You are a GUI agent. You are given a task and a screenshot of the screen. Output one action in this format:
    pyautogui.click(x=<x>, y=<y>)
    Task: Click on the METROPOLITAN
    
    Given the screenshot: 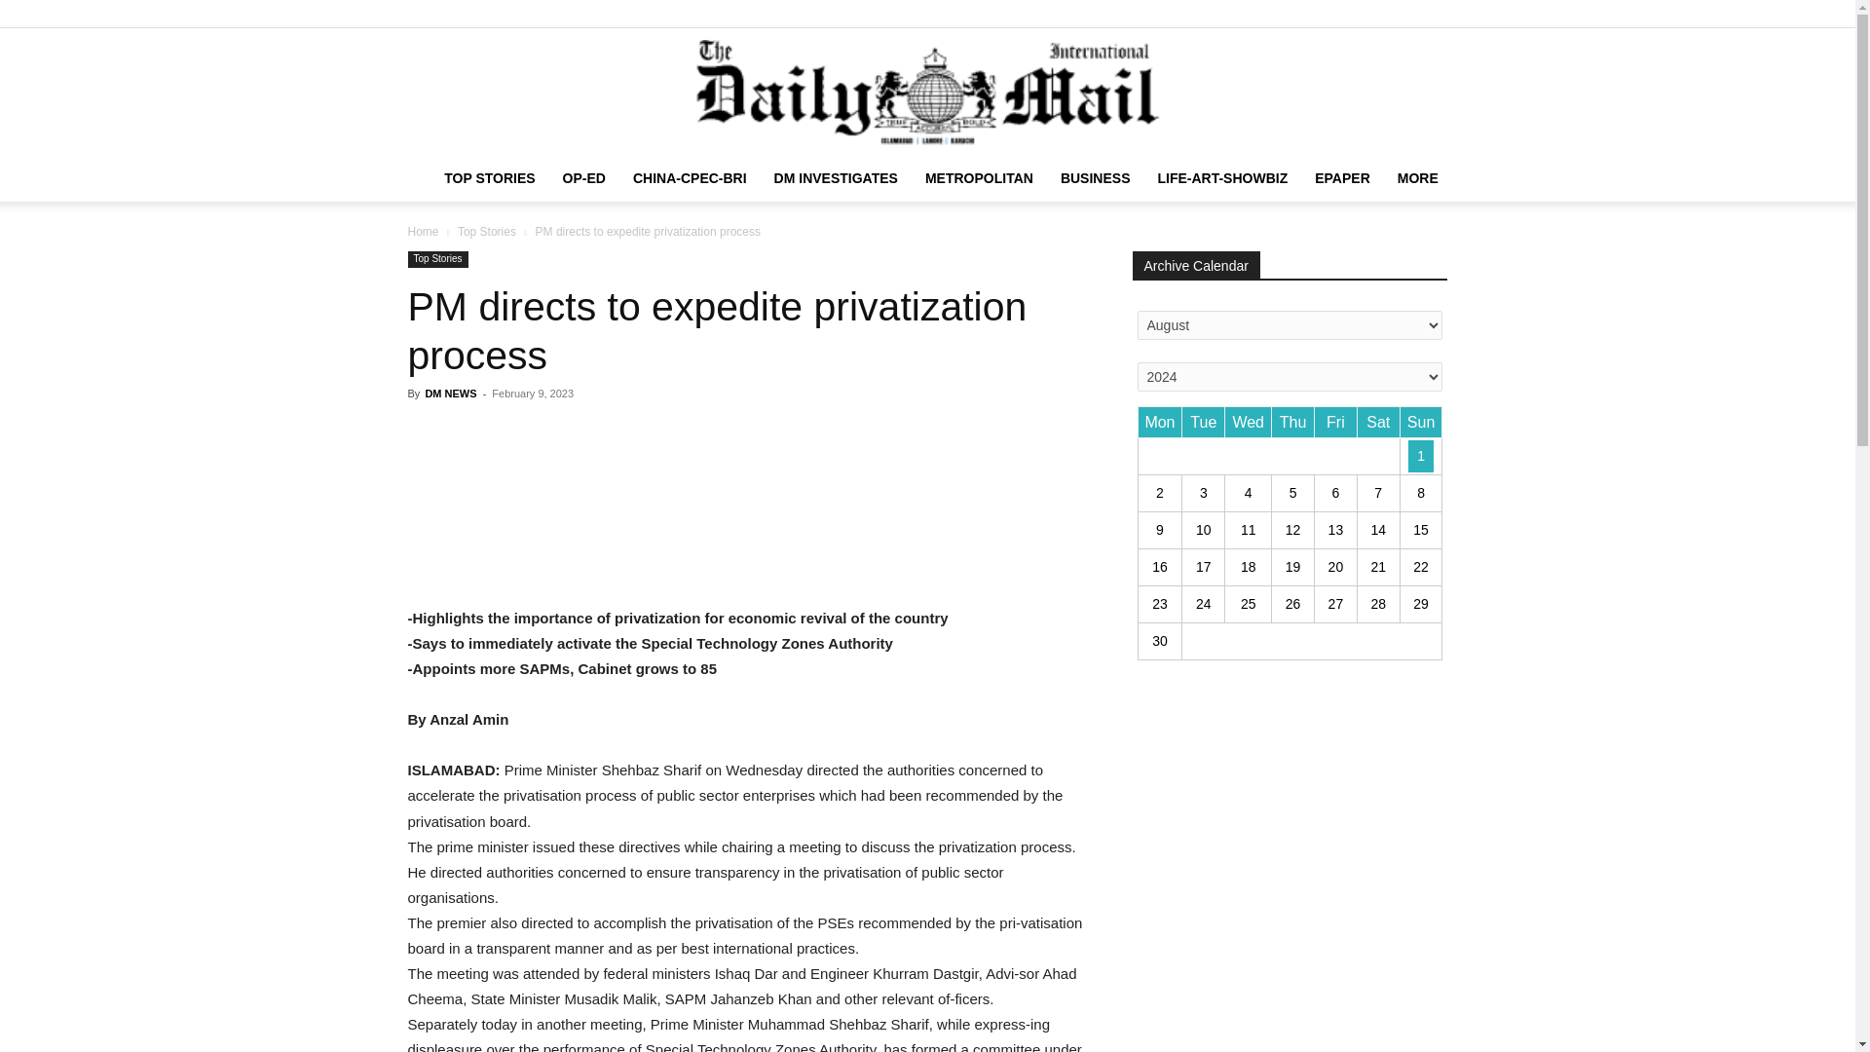 What is the action you would take?
    pyautogui.click(x=980, y=177)
    